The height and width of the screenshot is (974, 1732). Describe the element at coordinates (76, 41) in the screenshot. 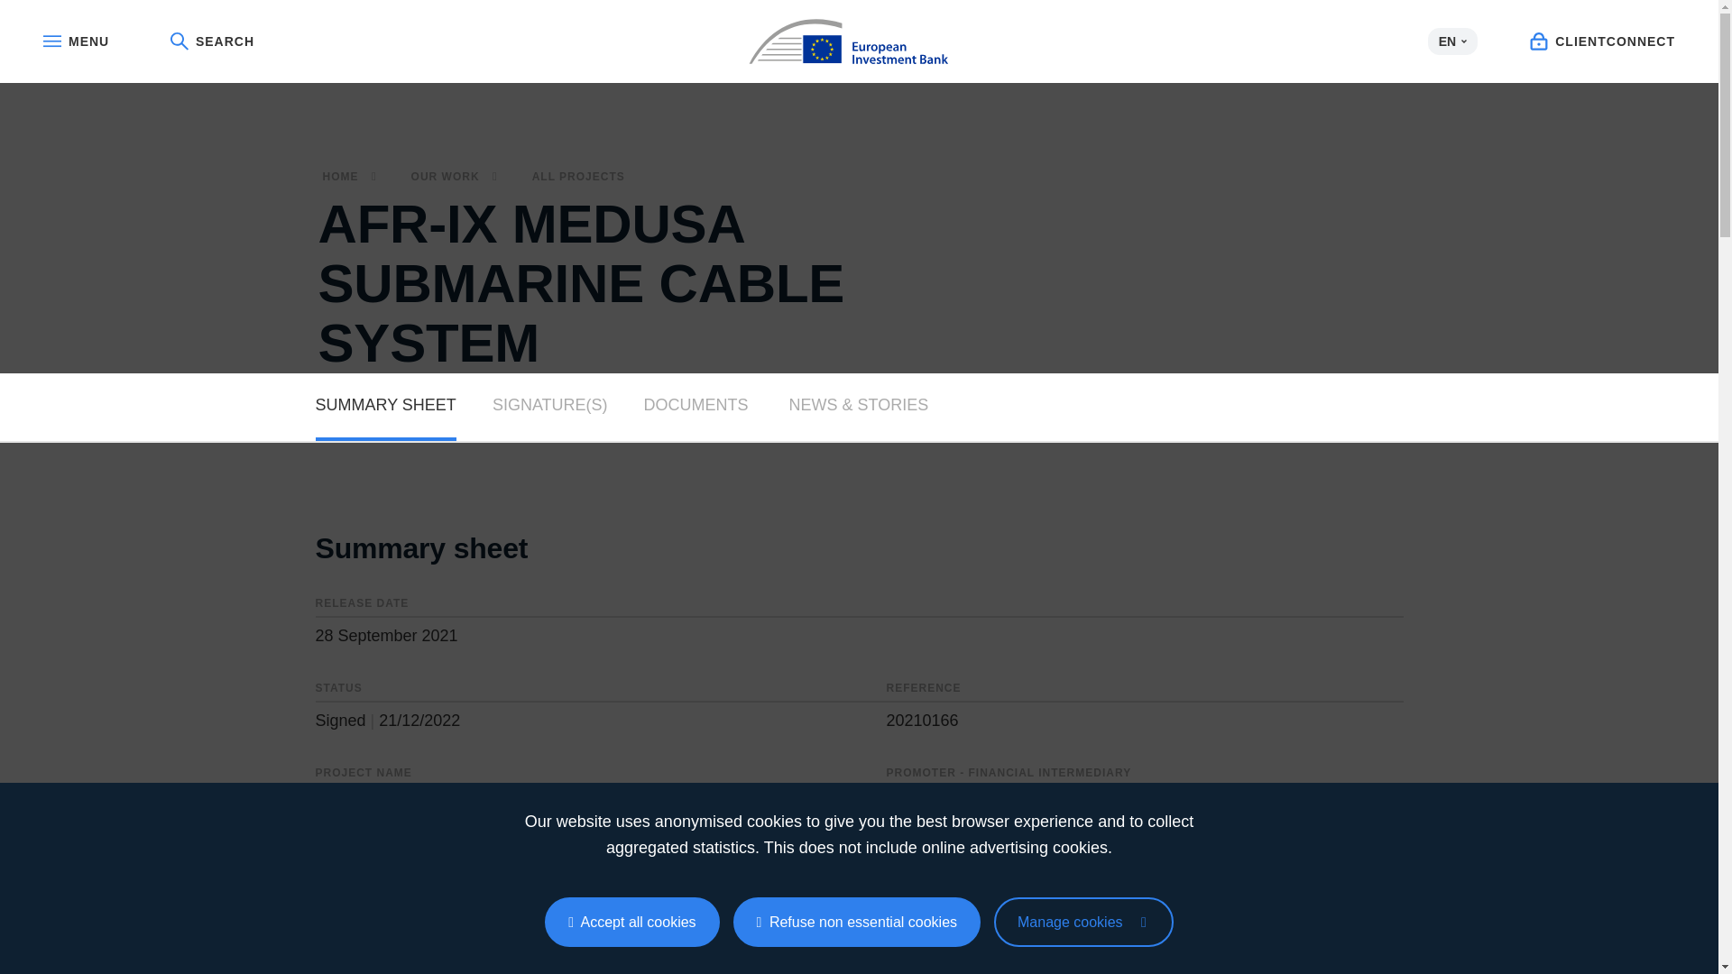

I see `MENU` at that location.